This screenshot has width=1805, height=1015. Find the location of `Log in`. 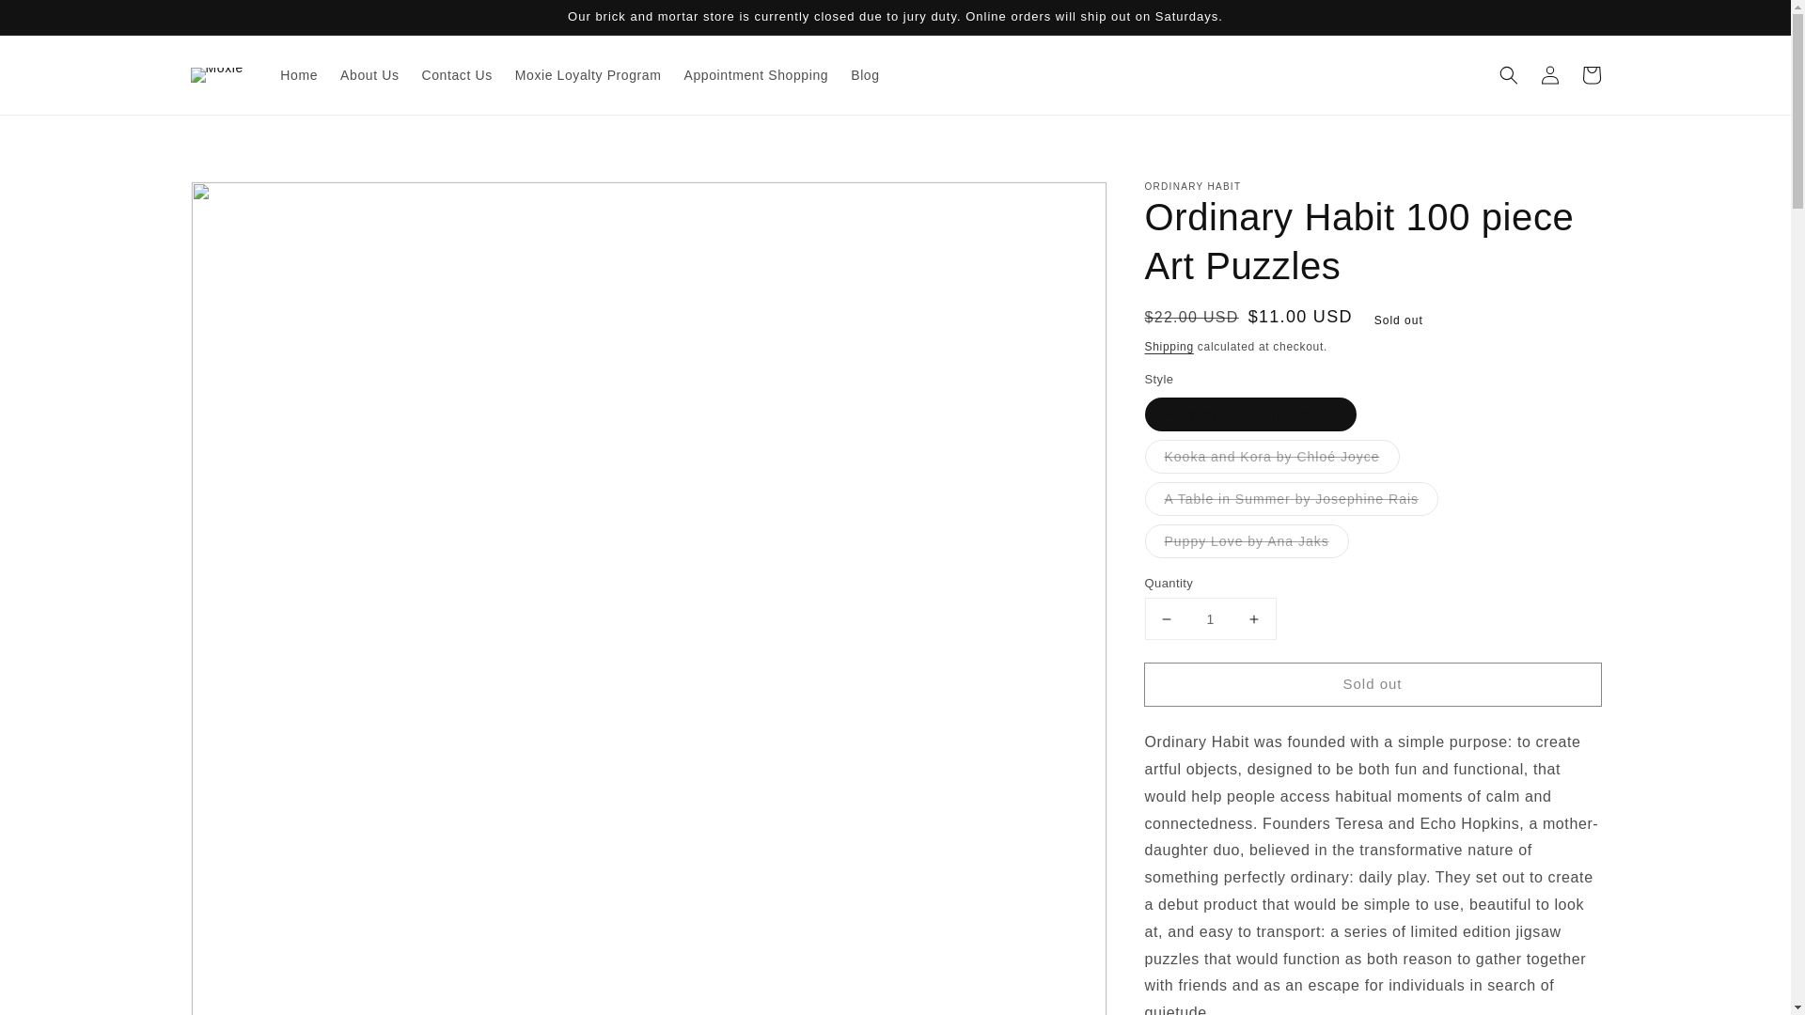

Log in is located at coordinates (1549, 75).